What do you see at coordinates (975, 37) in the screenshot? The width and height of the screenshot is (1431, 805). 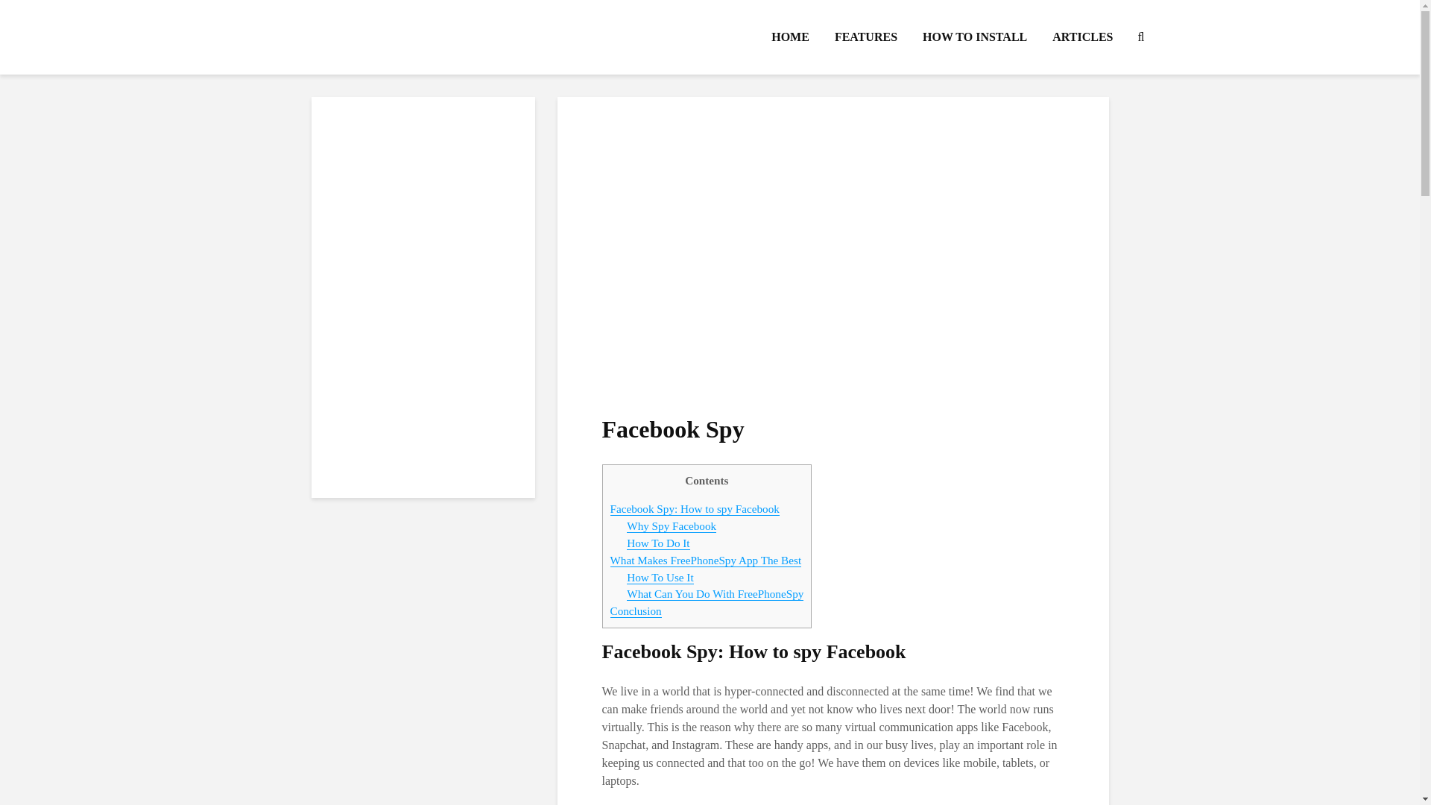 I see `HOW TO INSTALL` at bounding box center [975, 37].